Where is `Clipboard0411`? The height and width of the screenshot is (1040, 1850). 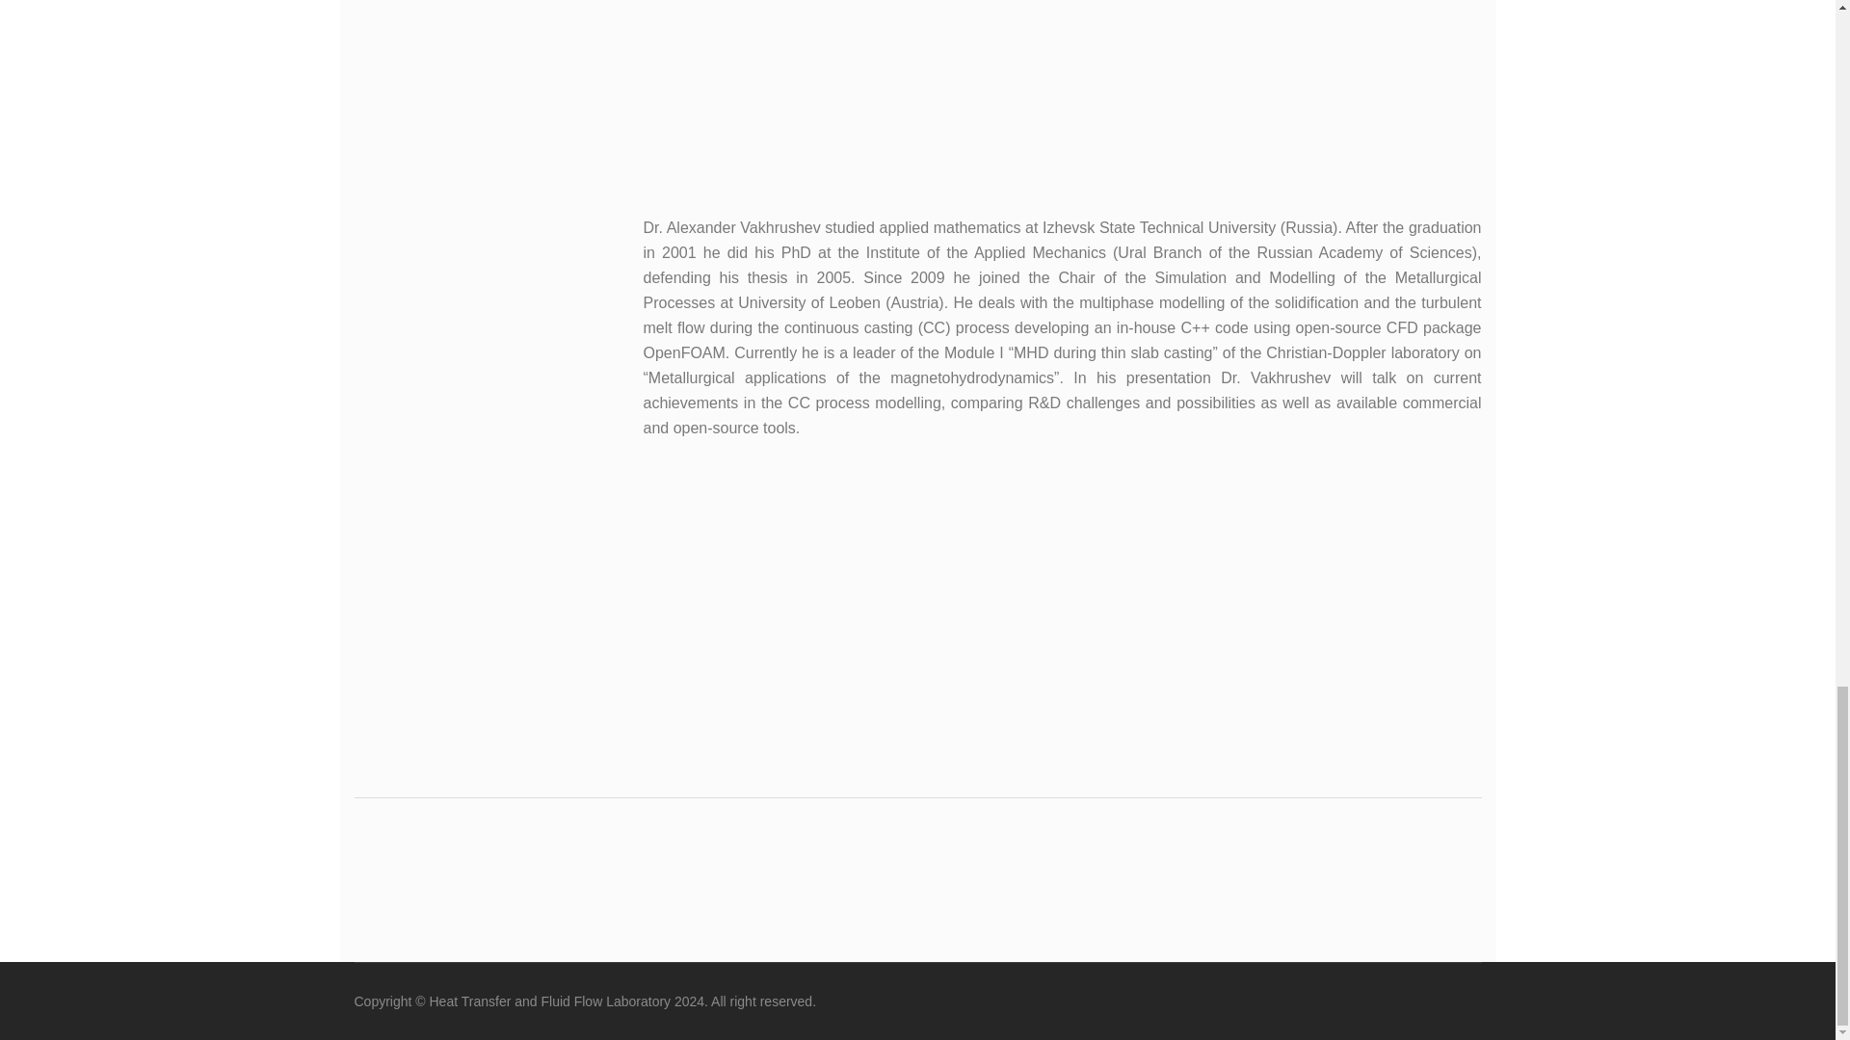
Clipboard0411 is located at coordinates (1062, 618).